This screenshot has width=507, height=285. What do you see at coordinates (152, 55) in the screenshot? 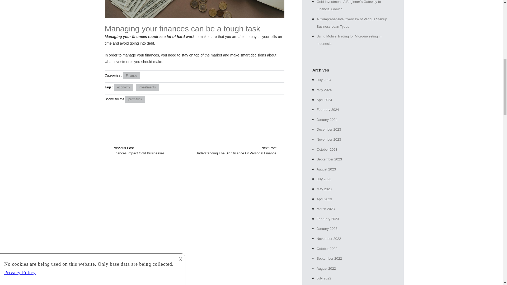
I see `finances` at bounding box center [152, 55].